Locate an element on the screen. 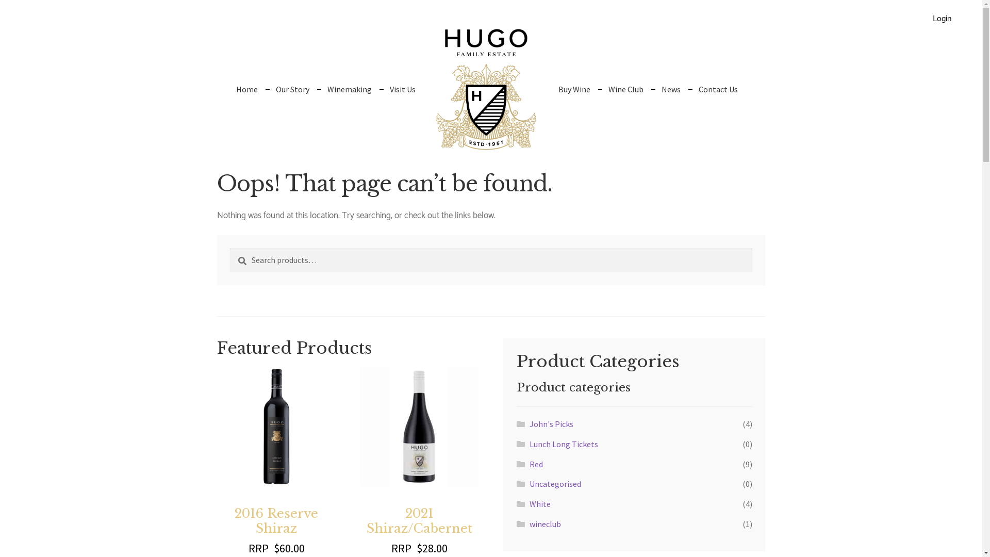  Uncategorised is located at coordinates (555, 484).